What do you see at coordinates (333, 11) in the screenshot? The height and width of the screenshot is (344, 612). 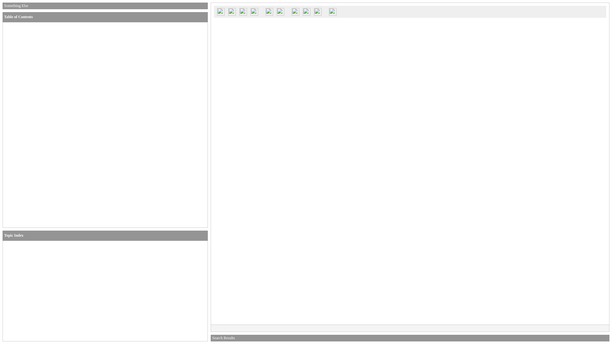 I see `Help` at bounding box center [333, 11].